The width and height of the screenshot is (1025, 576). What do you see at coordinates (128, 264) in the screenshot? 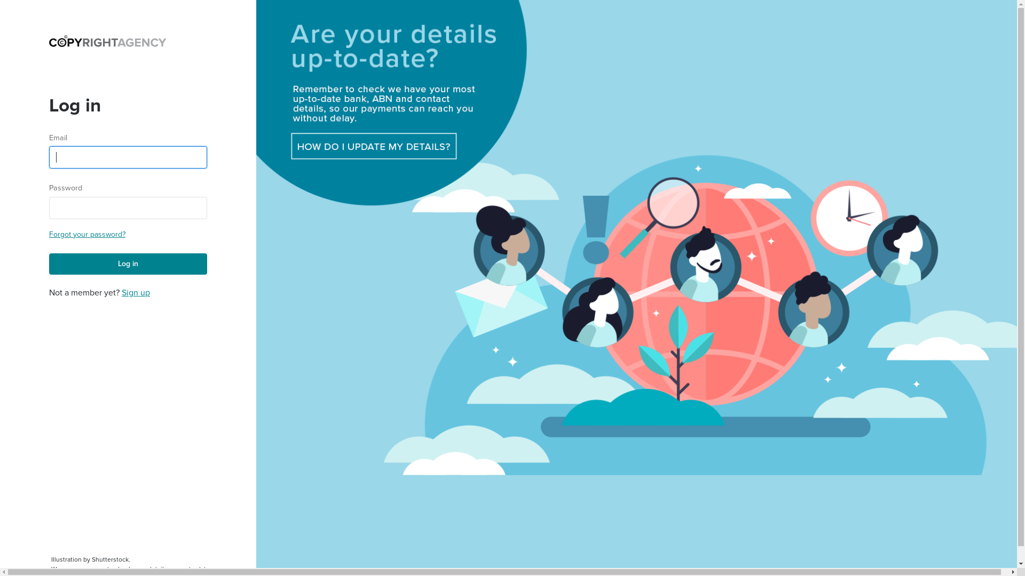
I see `Log in` at bounding box center [128, 264].